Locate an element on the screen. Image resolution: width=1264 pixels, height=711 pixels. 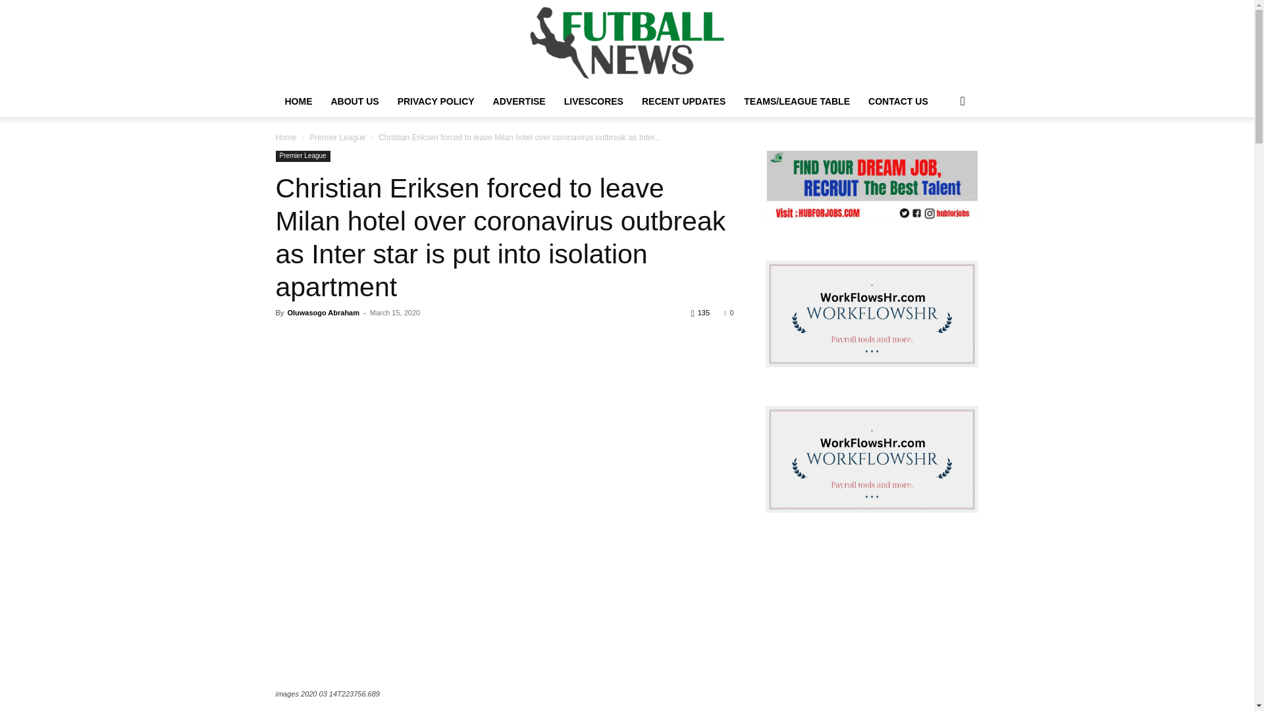
0 is located at coordinates (728, 312).